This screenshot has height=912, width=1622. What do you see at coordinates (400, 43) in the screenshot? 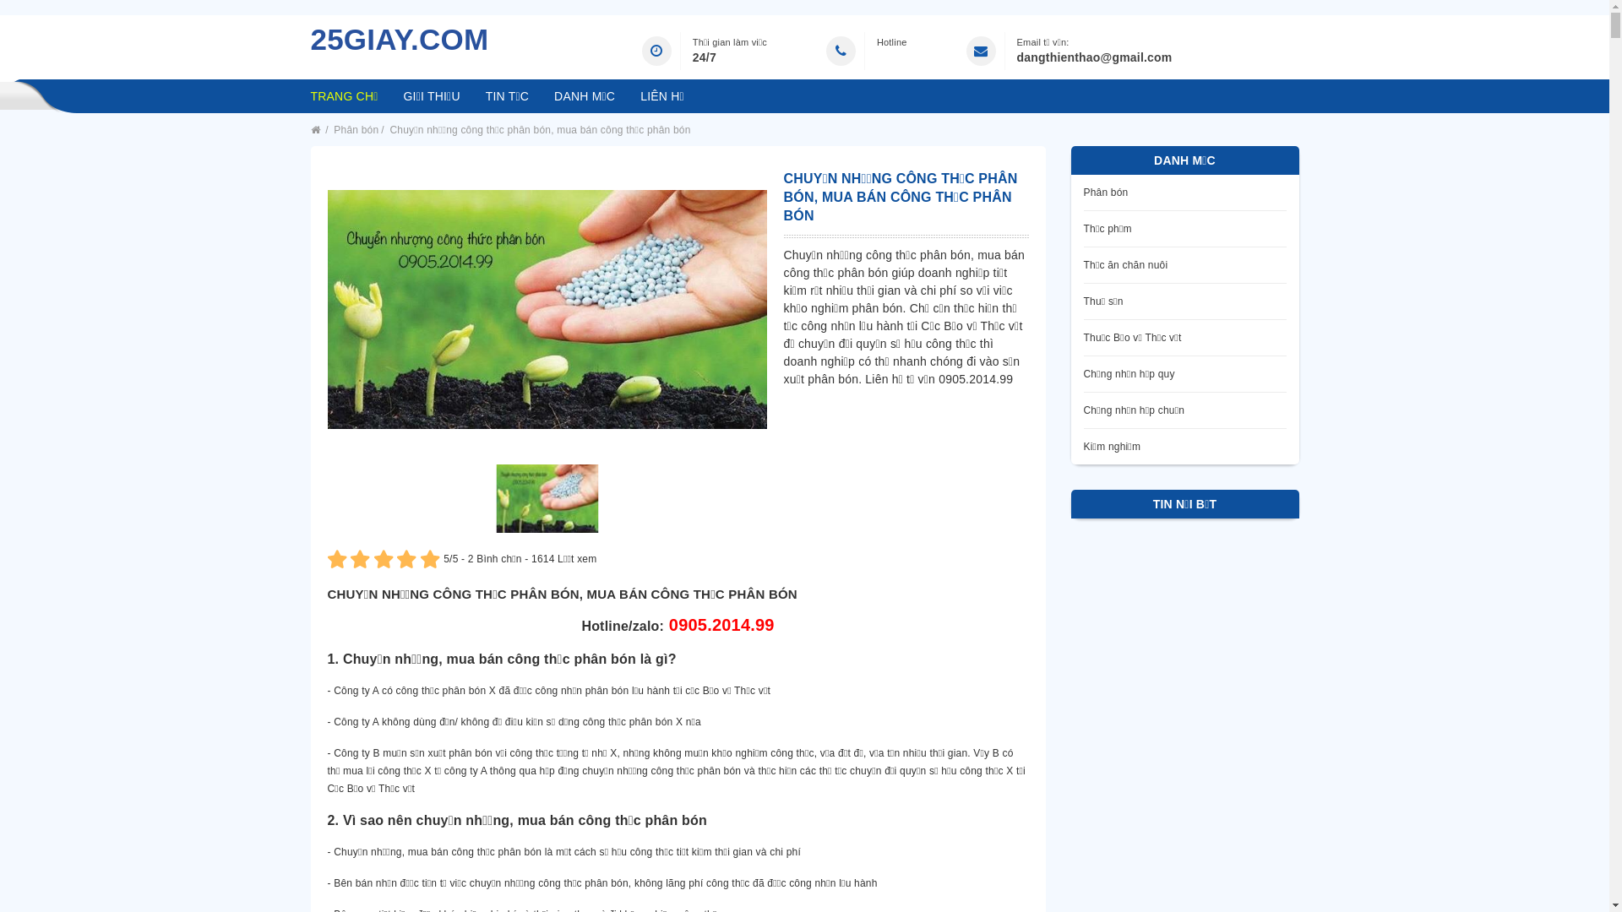
I see `25GIAY.COM` at bounding box center [400, 43].